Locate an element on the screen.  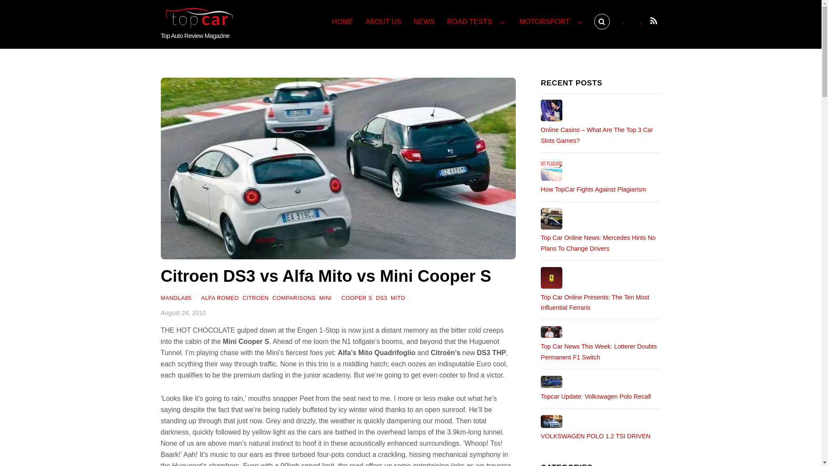
MINI is located at coordinates (325, 298).